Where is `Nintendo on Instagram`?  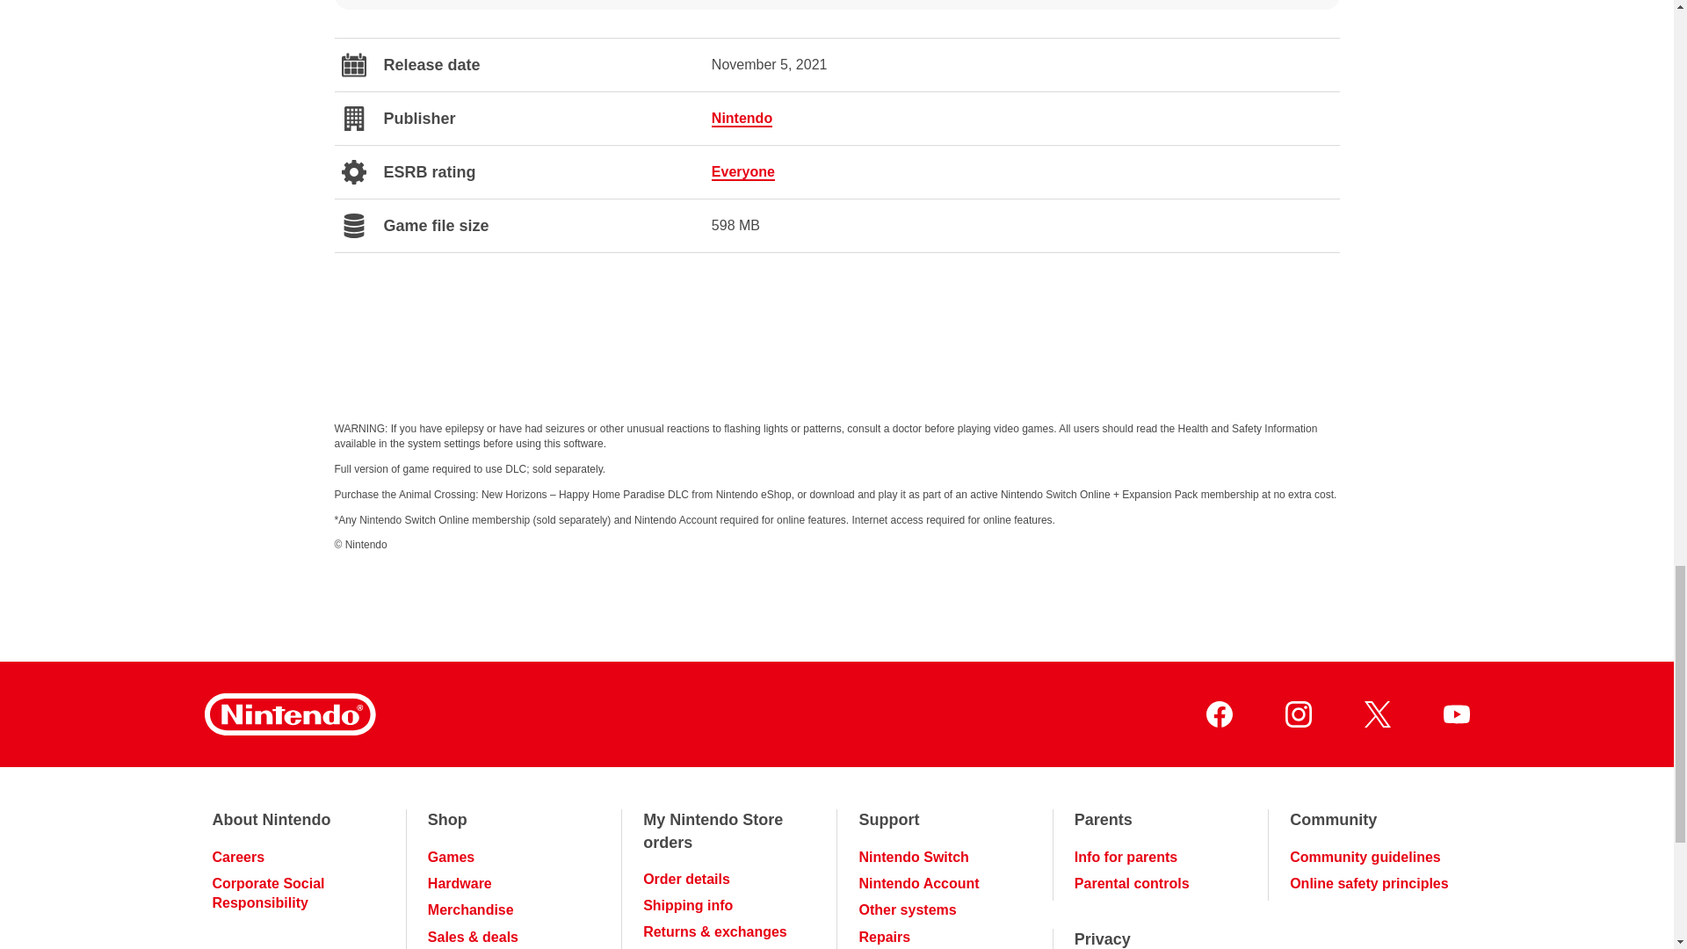 Nintendo on Instagram is located at coordinates (1297, 714).